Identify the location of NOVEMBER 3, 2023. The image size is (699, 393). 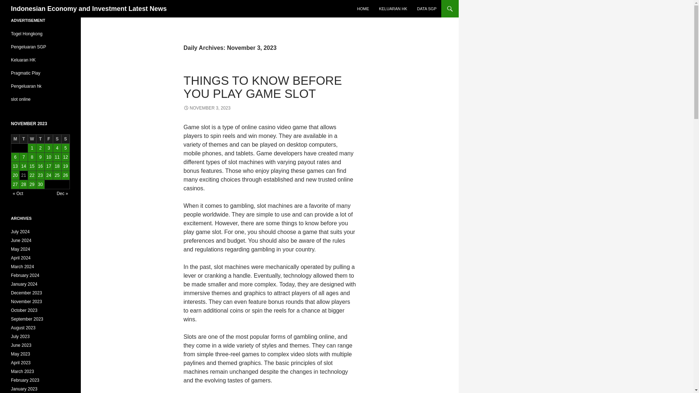
(207, 108).